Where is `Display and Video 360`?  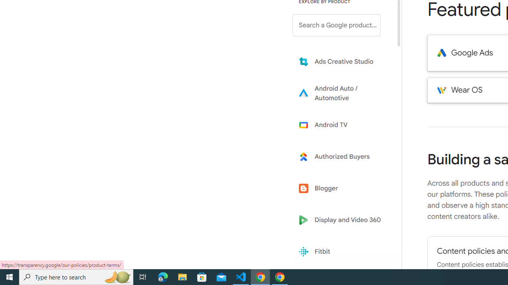 Display and Video 360 is located at coordinates (342, 220).